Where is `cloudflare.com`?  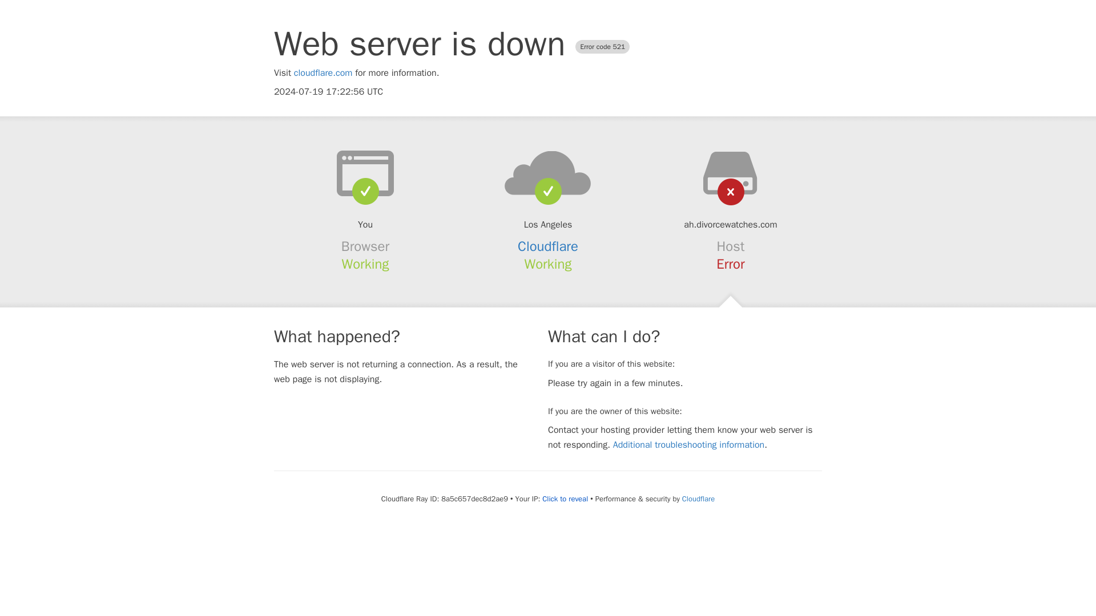
cloudflare.com is located at coordinates (323, 73).